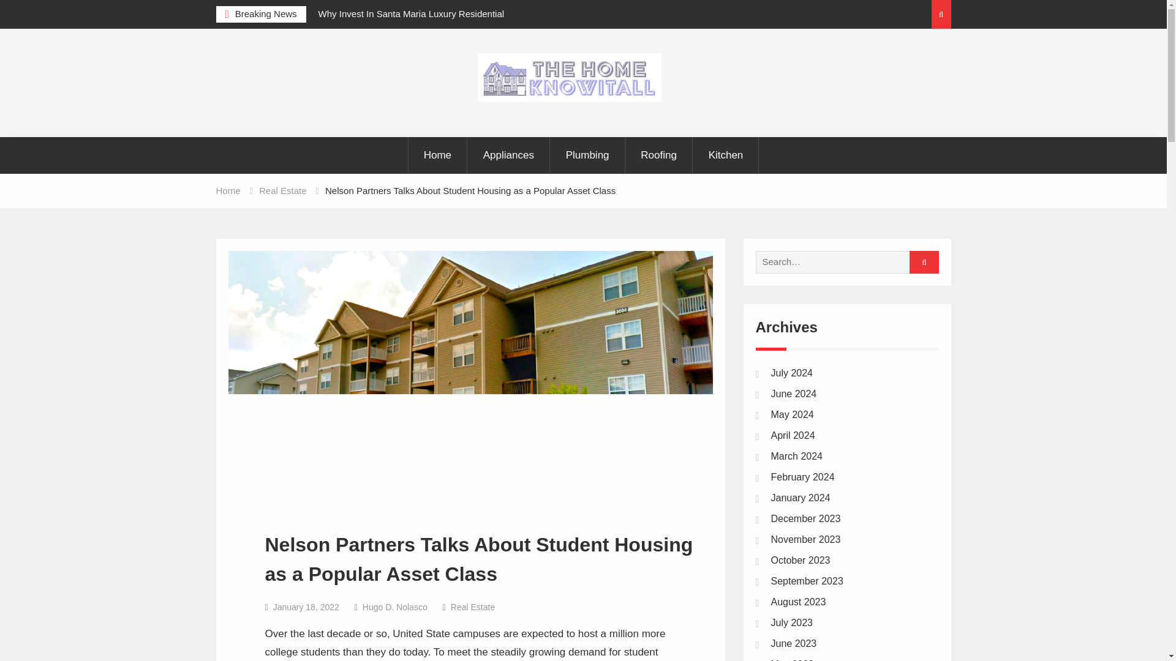  Describe the element at coordinates (306, 607) in the screenshot. I see `January 18, 2022` at that location.